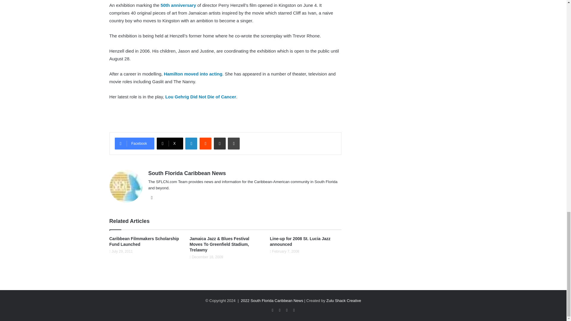  Describe the element at coordinates (134, 144) in the screenshot. I see `Facebook` at that location.